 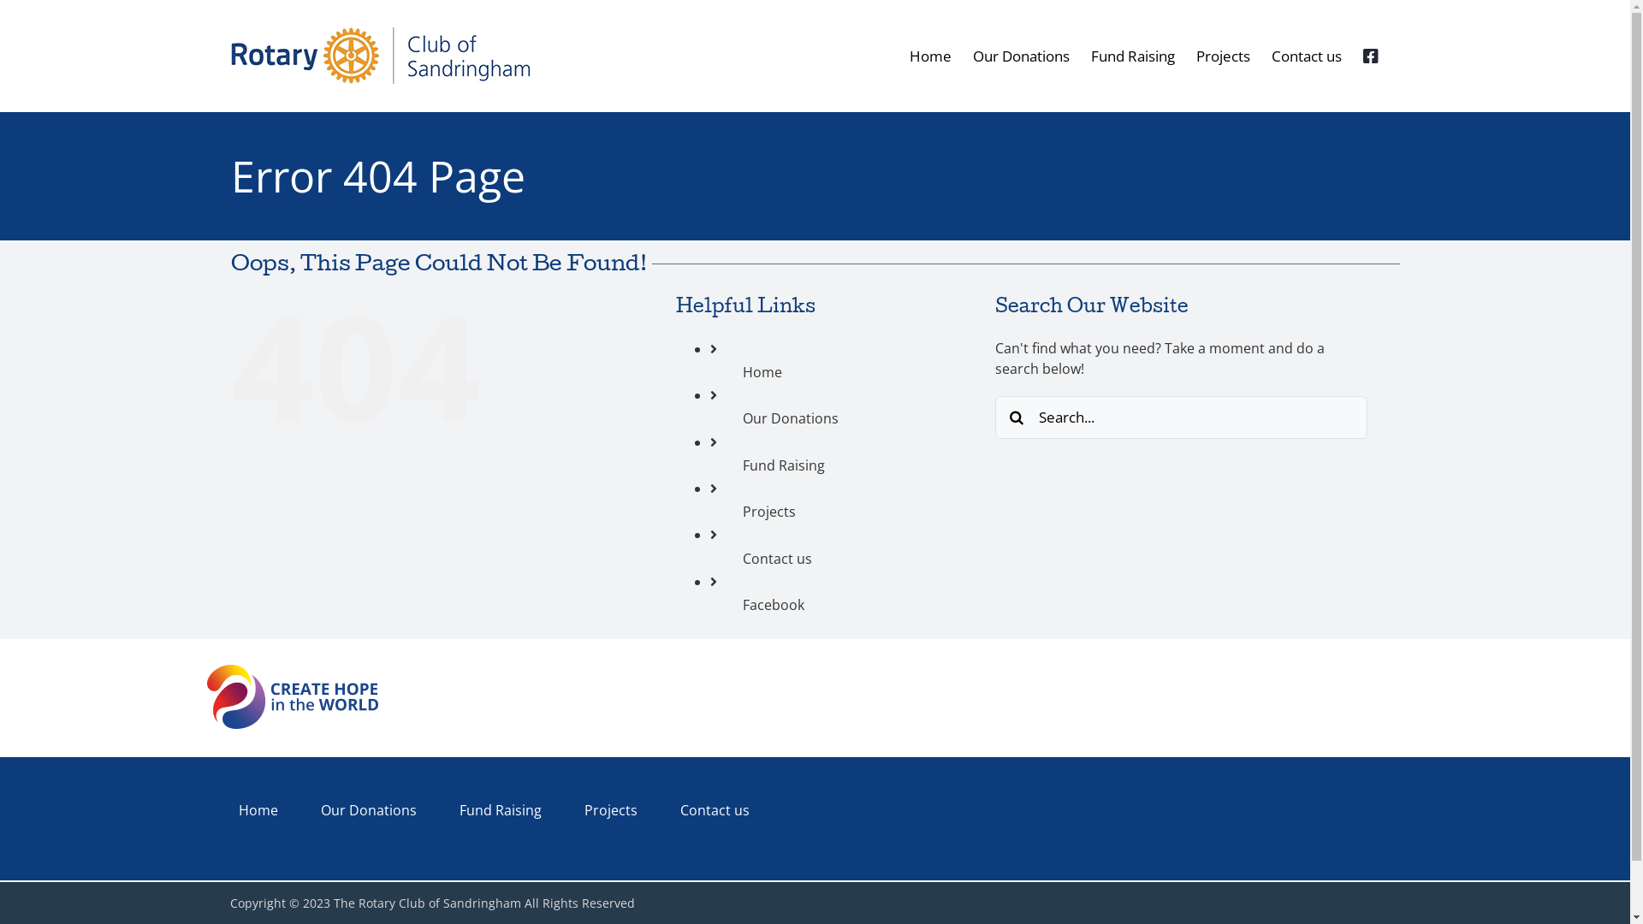 I want to click on Projects, so click(x=769, y=512).